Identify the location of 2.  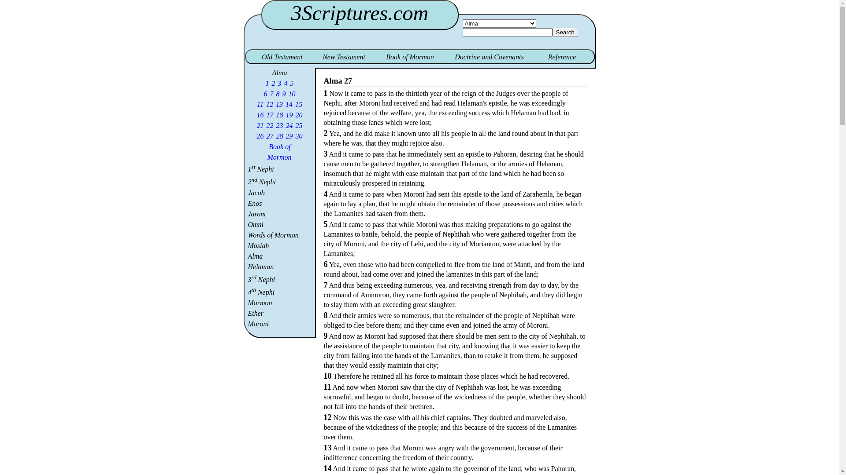
(274, 84).